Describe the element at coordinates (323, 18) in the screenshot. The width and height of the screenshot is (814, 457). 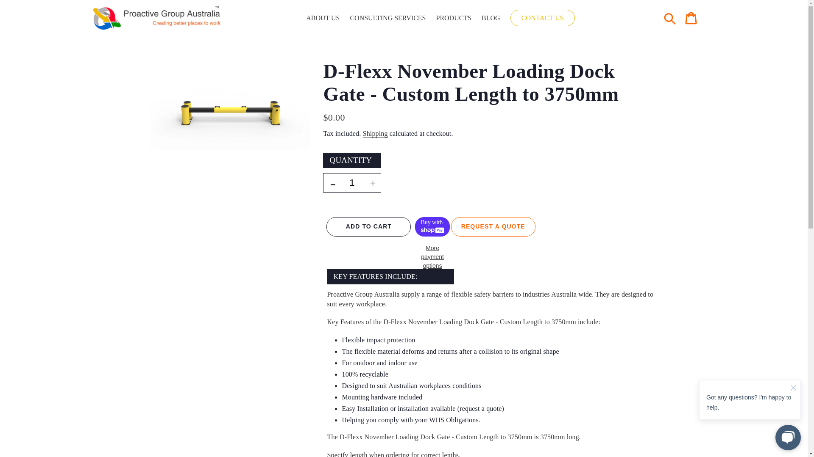
I see `ABOUT US` at that location.